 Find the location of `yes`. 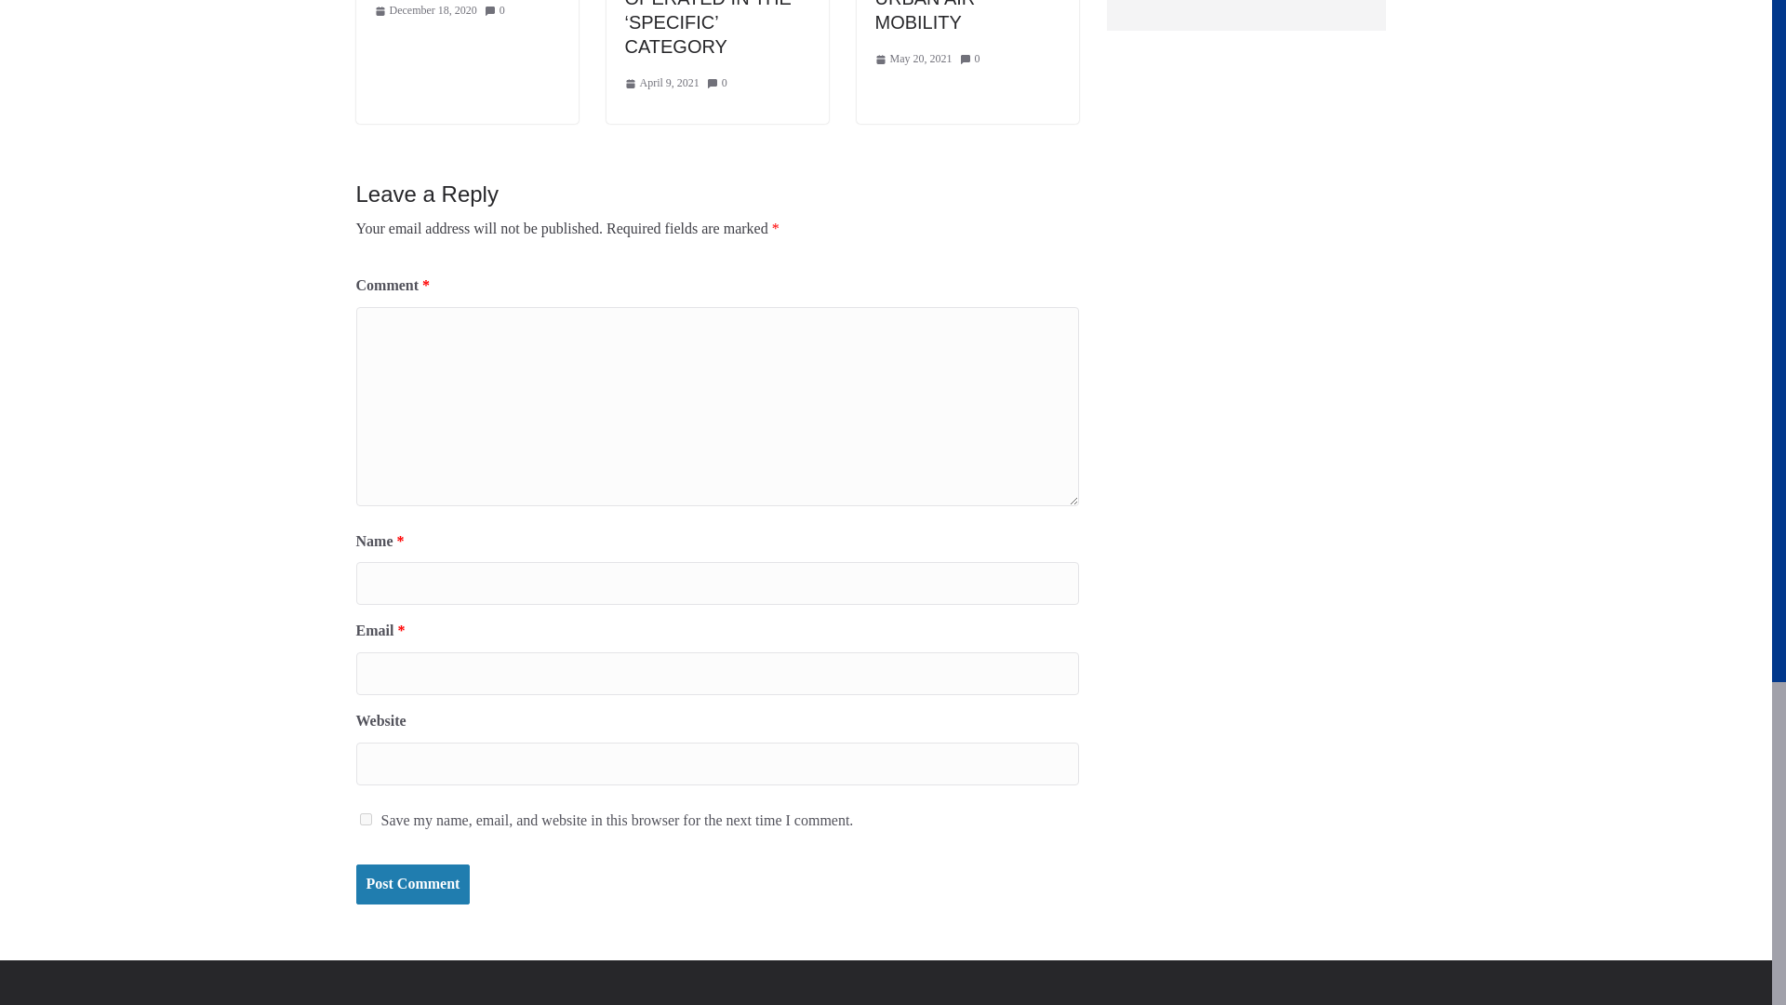

yes is located at coordinates (365, 819).